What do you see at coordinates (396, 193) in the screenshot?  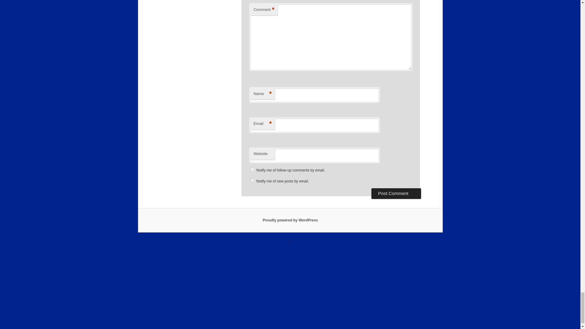 I see `Post Comment` at bounding box center [396, 193].